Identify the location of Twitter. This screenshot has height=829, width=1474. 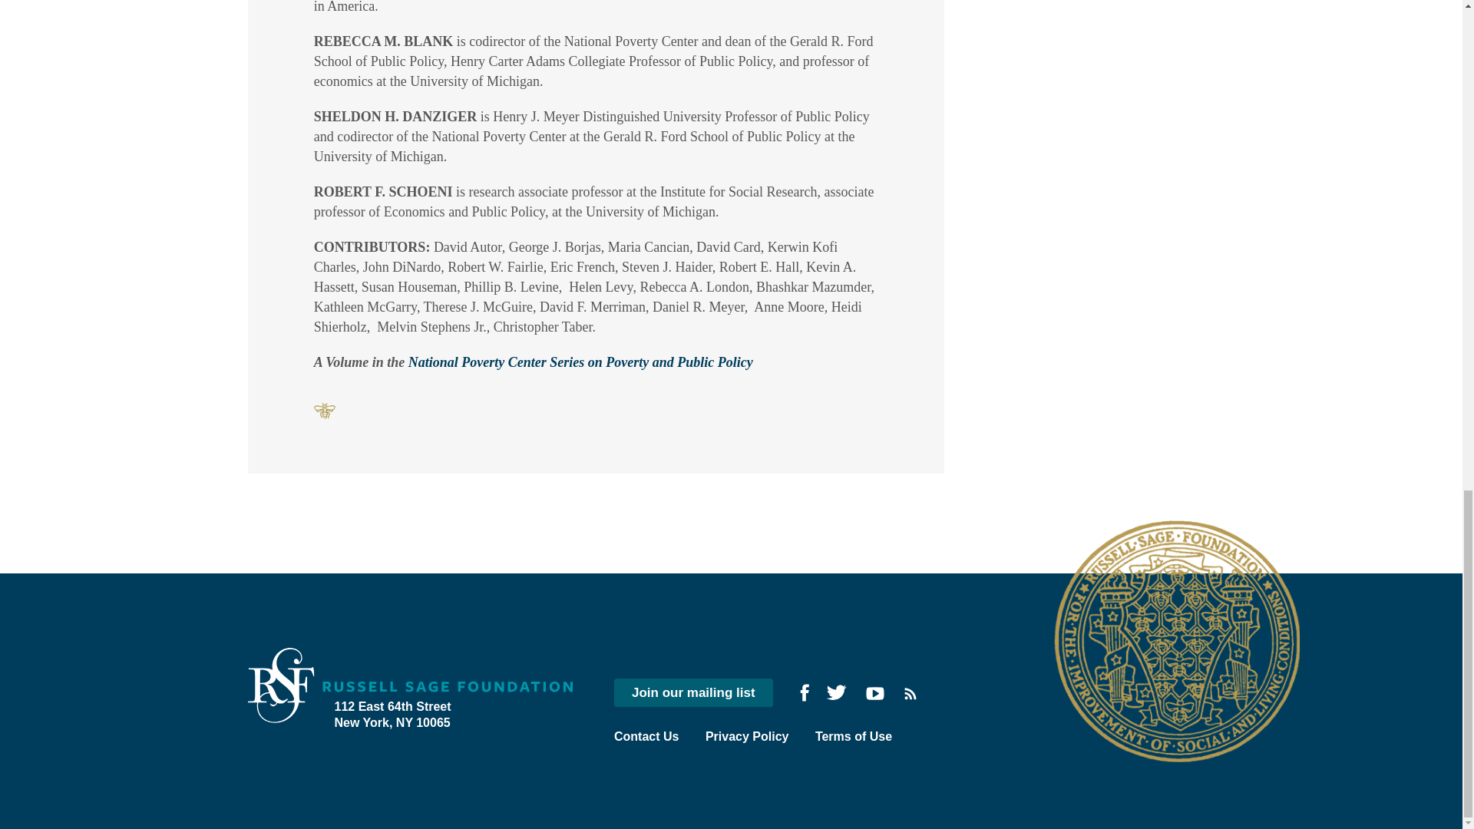
(835, 692).